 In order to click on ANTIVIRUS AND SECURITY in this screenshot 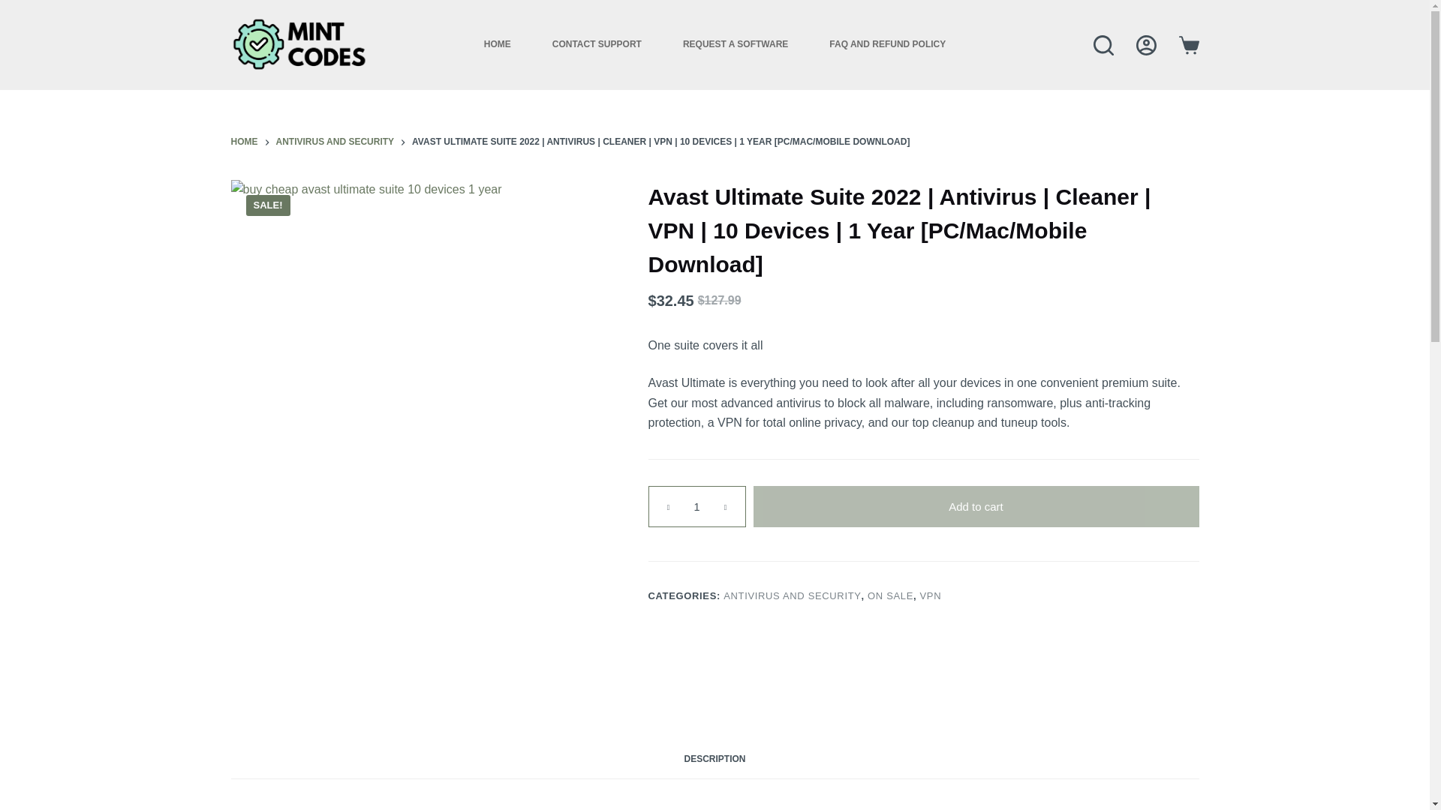, I will do `click(791, 595)`.